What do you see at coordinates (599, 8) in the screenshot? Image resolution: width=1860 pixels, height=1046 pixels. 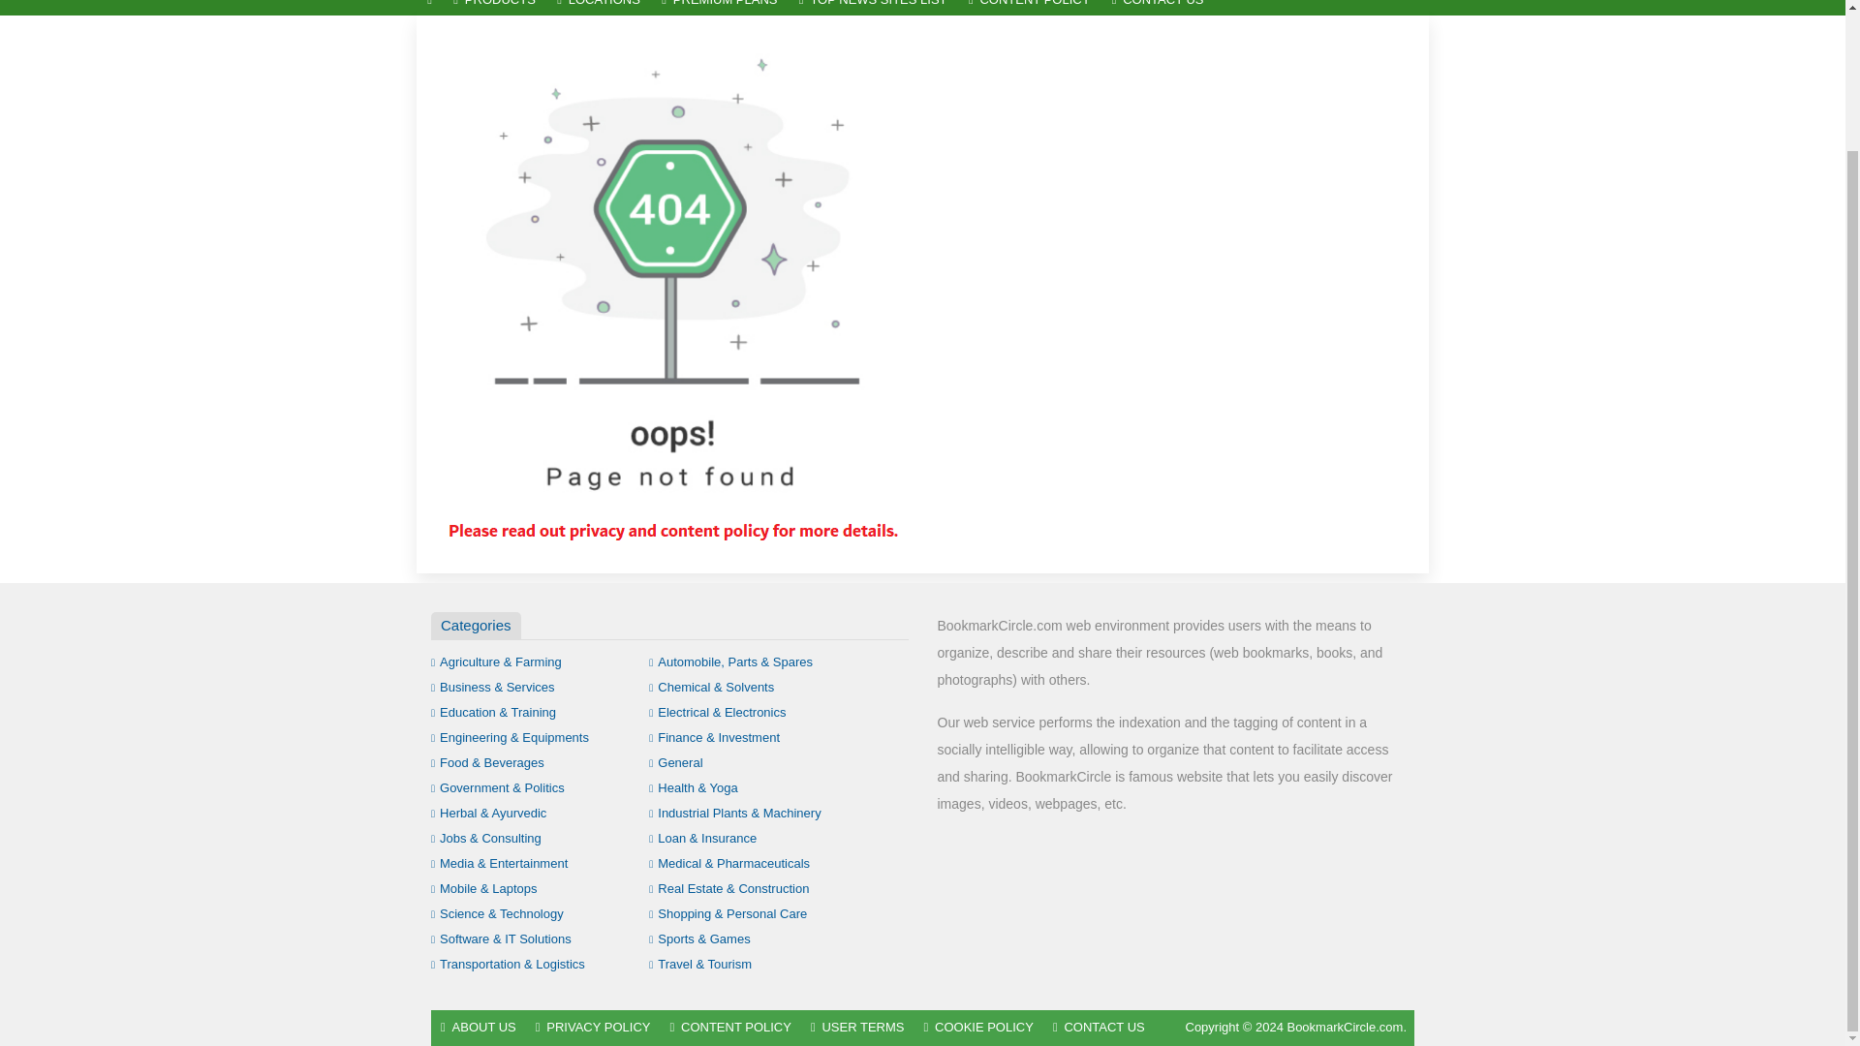 I see `LOCATIONS` at bounding box center [599, 8].